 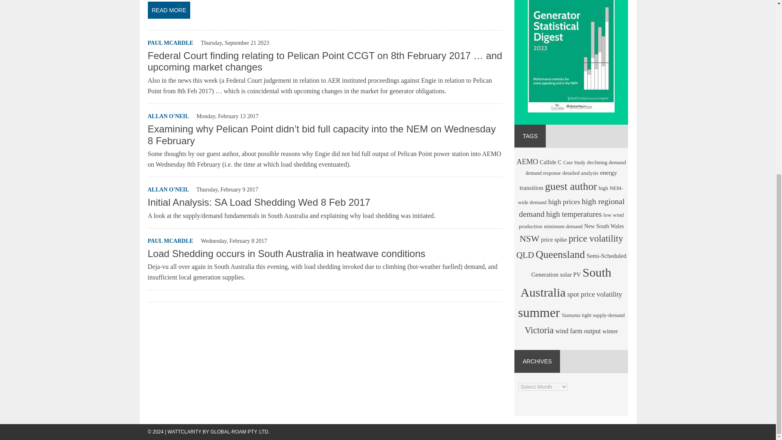 I want to click on 74 topics, so click(x=606, y=162).